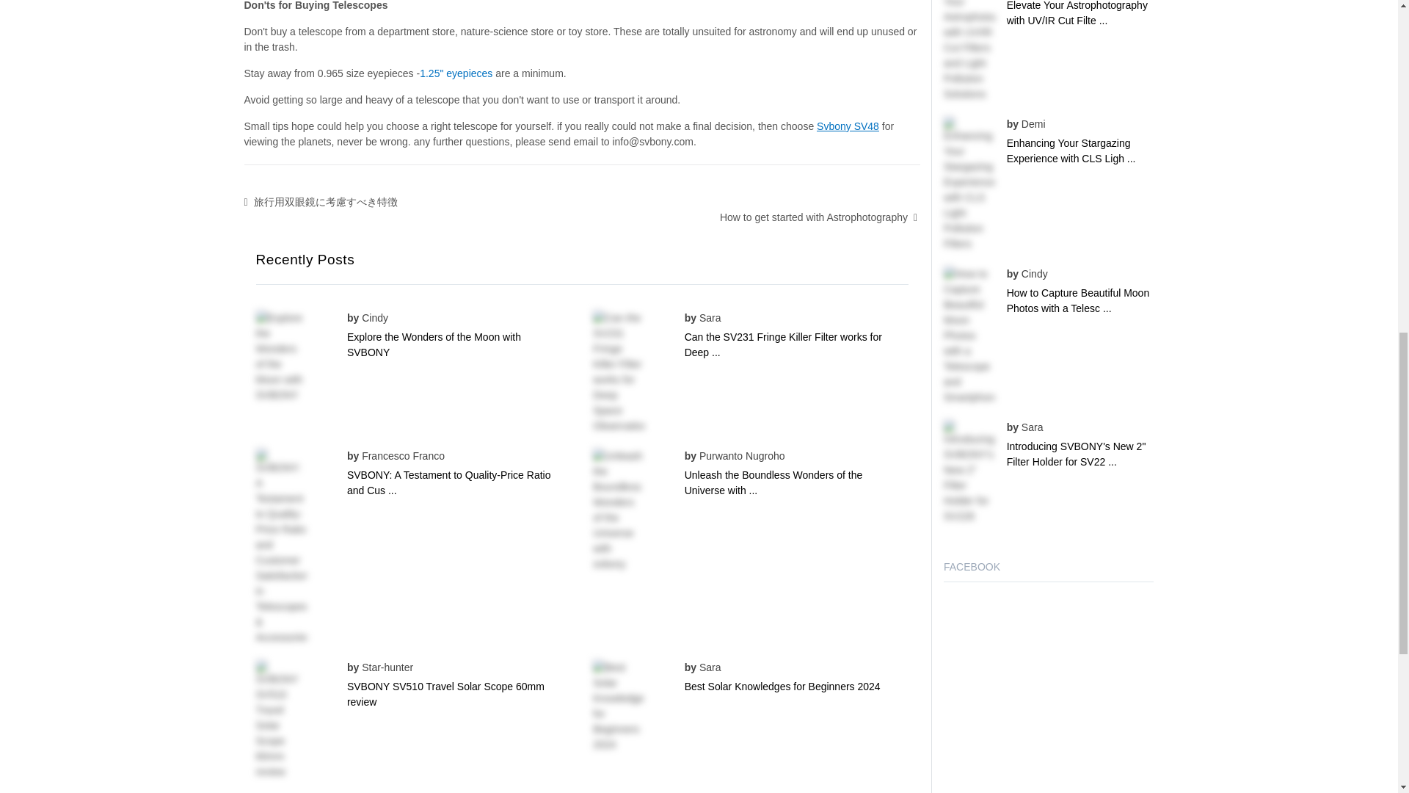  What do you see at coordinates (456, 73) in the screenshot?
I see `Svbony 1.25inch eyepieces` at bounding box center [456, 73].